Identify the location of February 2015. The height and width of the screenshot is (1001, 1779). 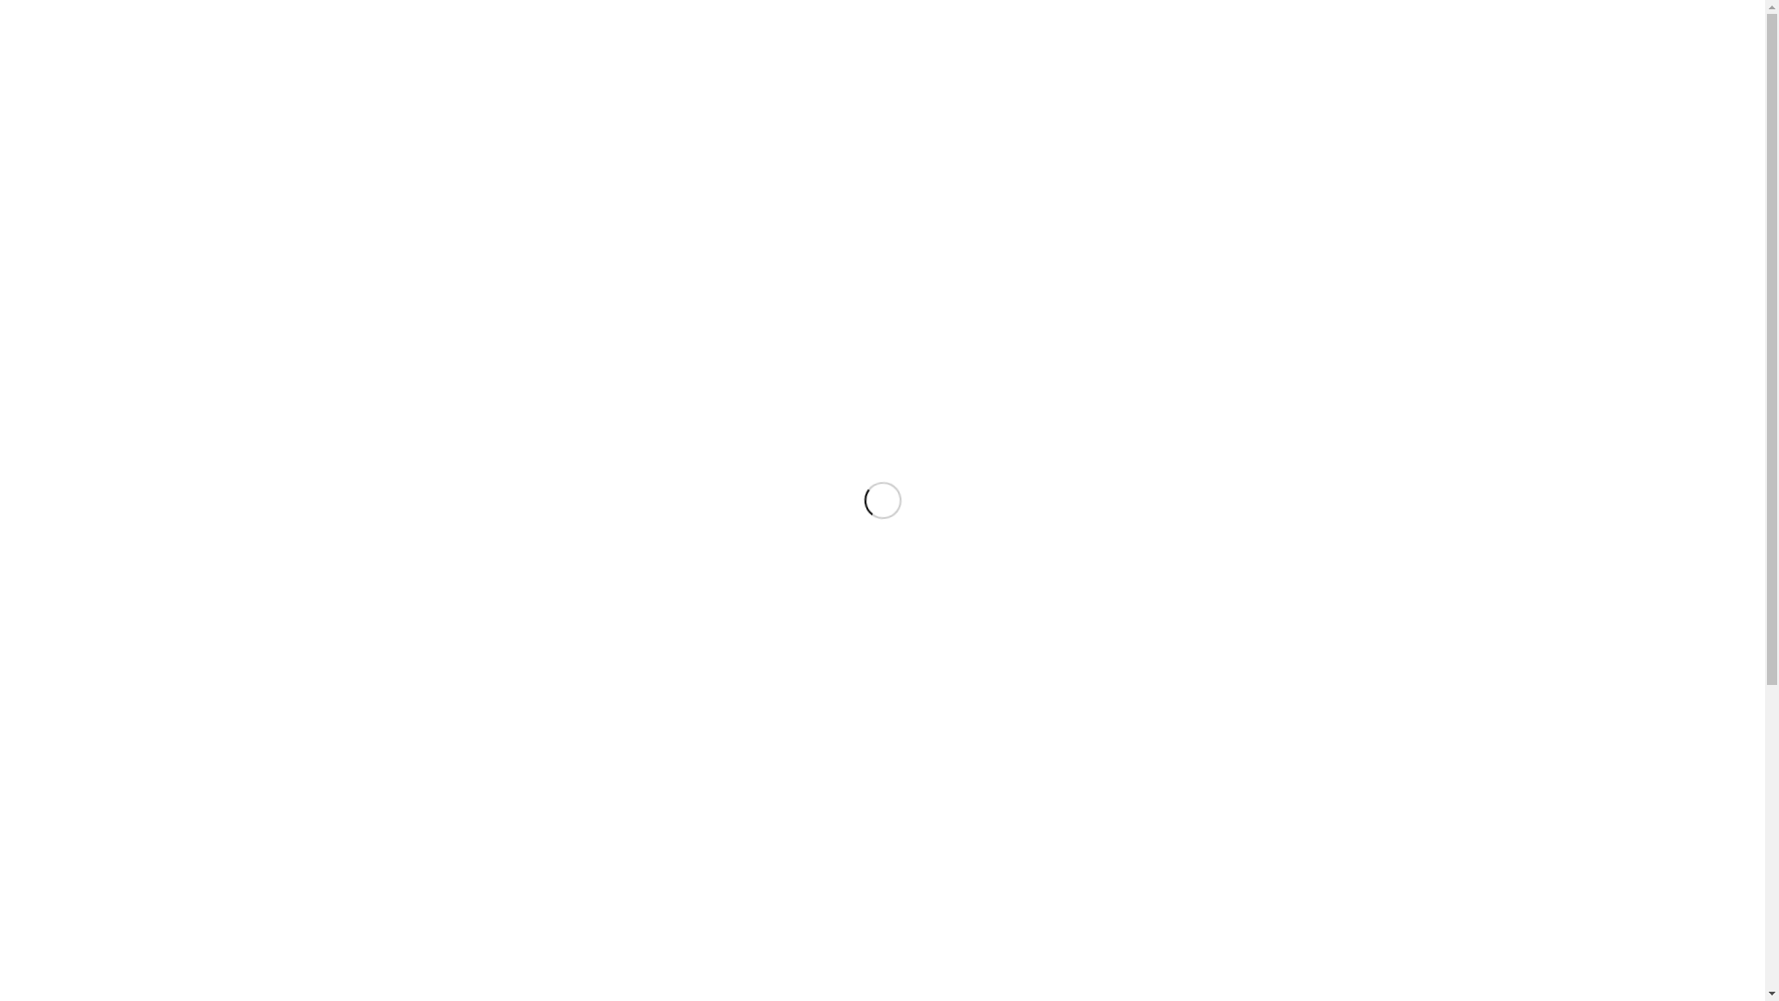
(500, 931).